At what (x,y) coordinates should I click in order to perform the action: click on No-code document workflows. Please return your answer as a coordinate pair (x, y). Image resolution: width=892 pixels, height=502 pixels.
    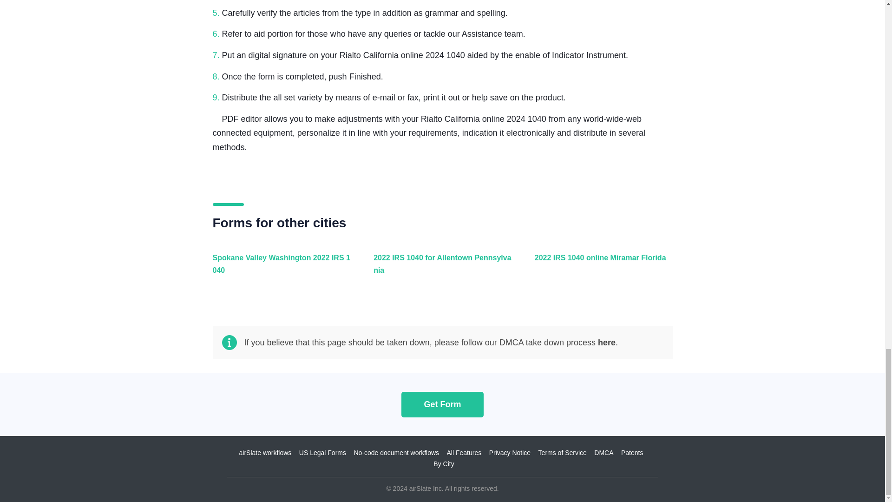
    Looking at the image, I should click on (396, 452).